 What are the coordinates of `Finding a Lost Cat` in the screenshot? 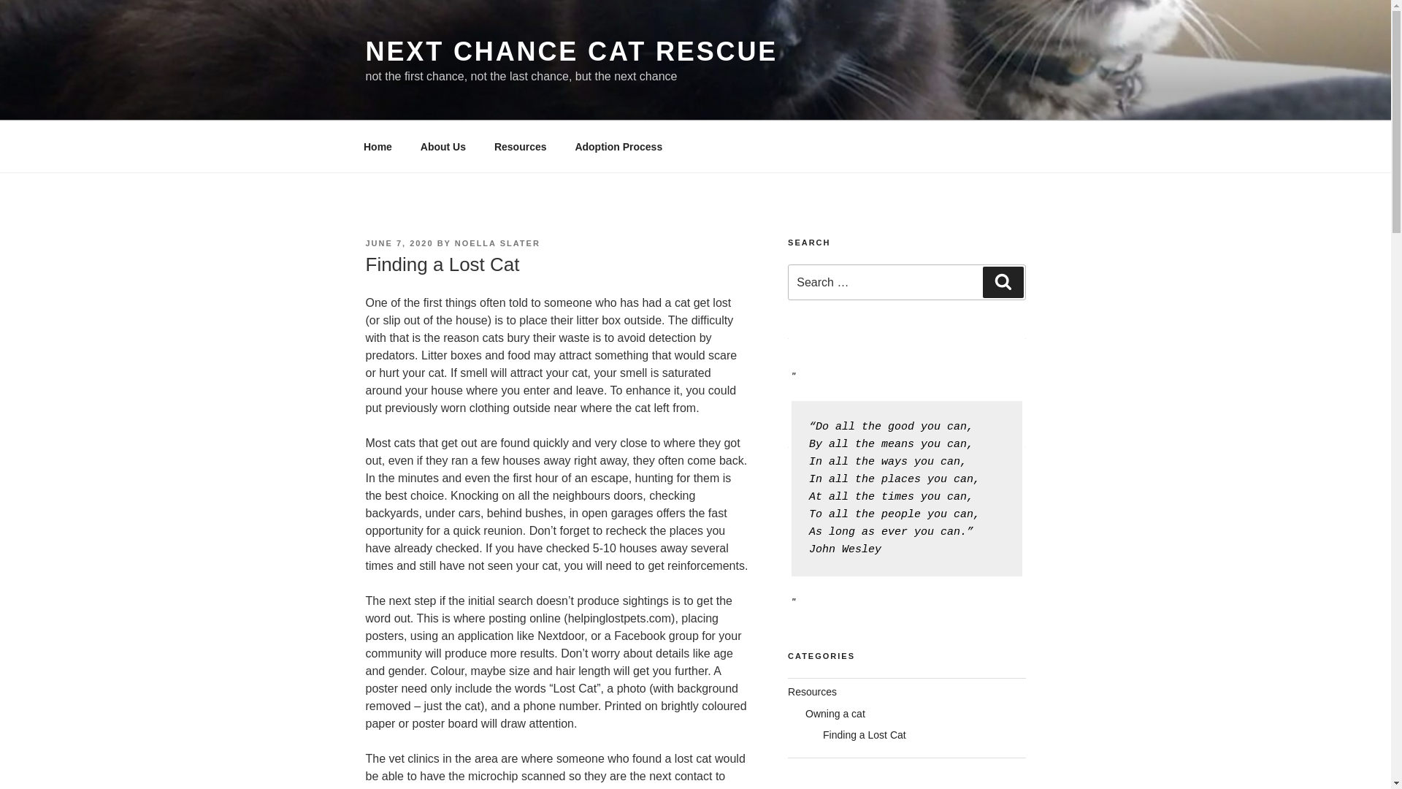 It's located at (865, 735).